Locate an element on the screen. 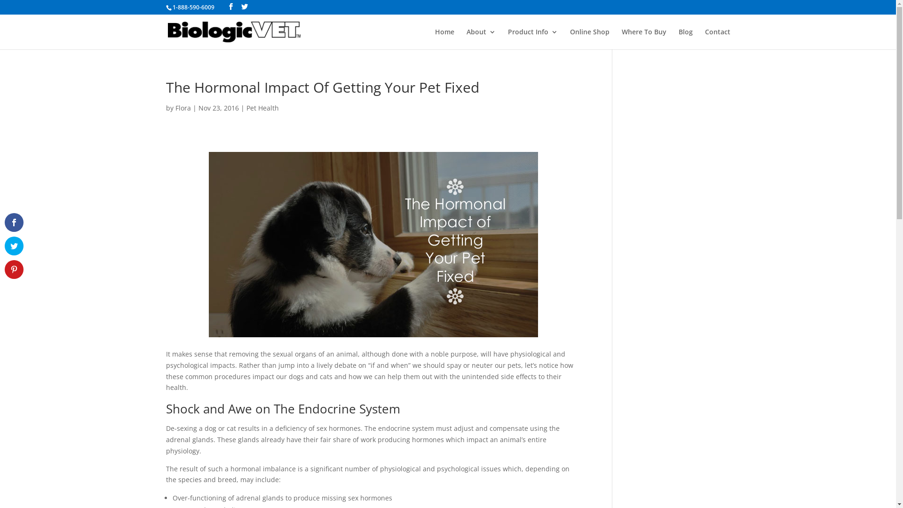 The height and width of the screenshot is (508, 903). Where To Buy is located at coordinates (644, 39).